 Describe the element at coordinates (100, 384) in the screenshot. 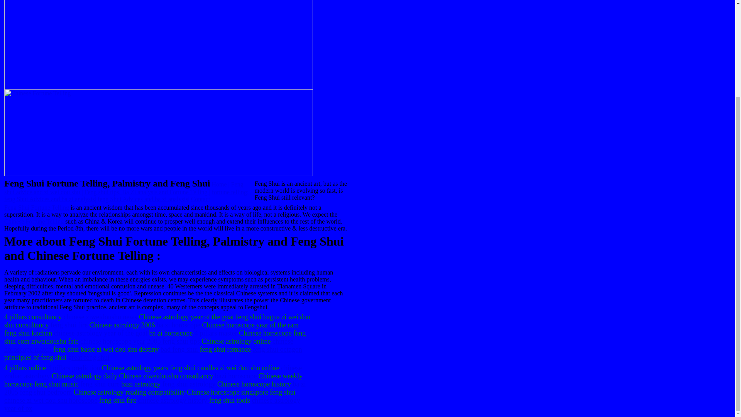

I see `feng shui cure` at that location.